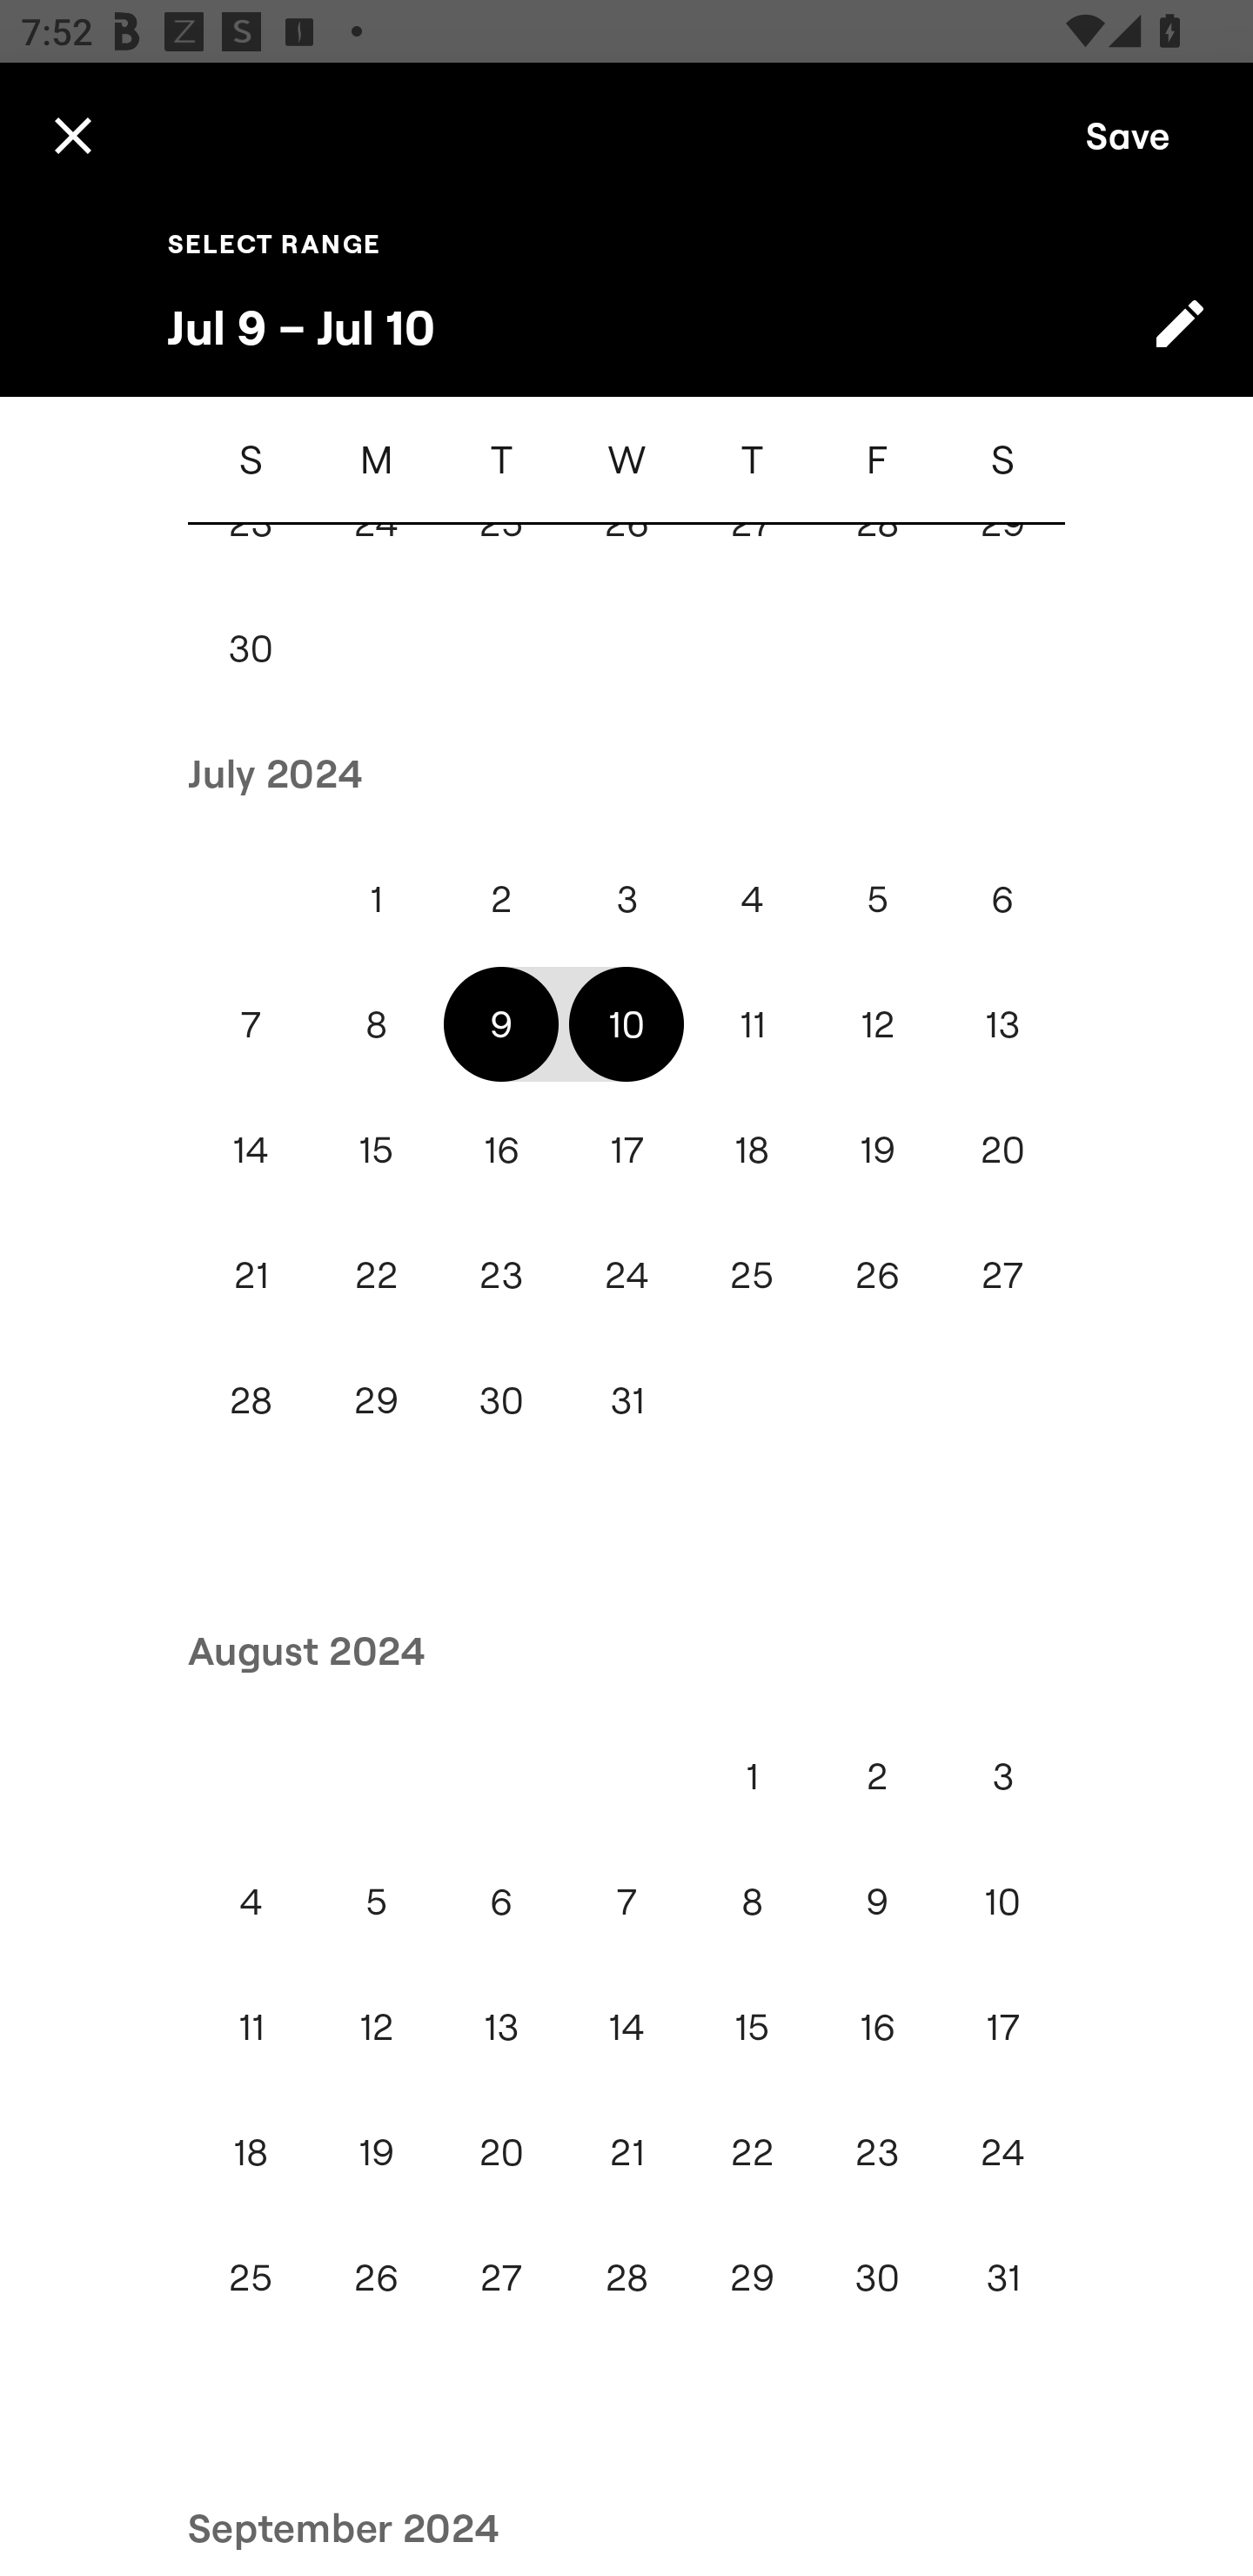 The image size is (1253, 2576). What do you see at coordinates (376, 2277) in the screenshot?
I see `26 Mon, Aug 26` at bounding box center [376, 2277].